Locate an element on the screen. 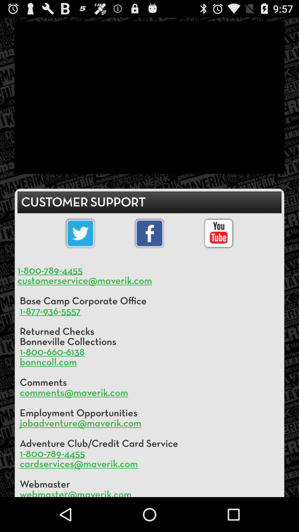 This screenshot has height=532, width=299. facebook is located at coordinates (149, 233).